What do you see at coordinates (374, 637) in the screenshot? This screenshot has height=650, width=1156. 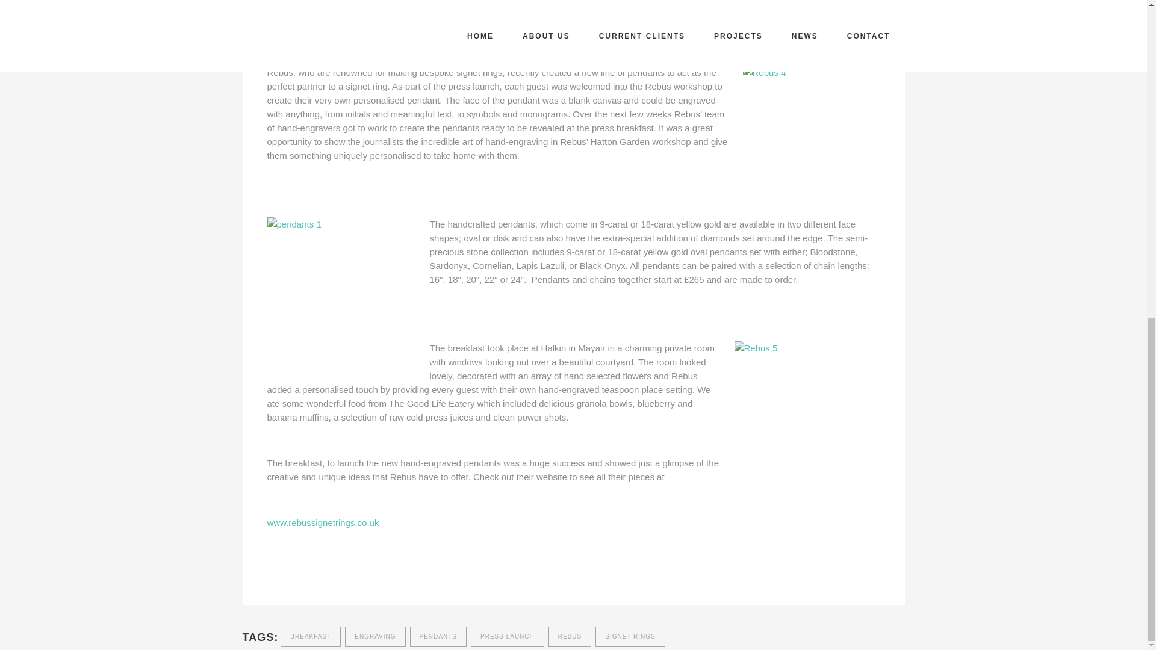 I see `ENGRAVING` at bounding box center [374, 637].